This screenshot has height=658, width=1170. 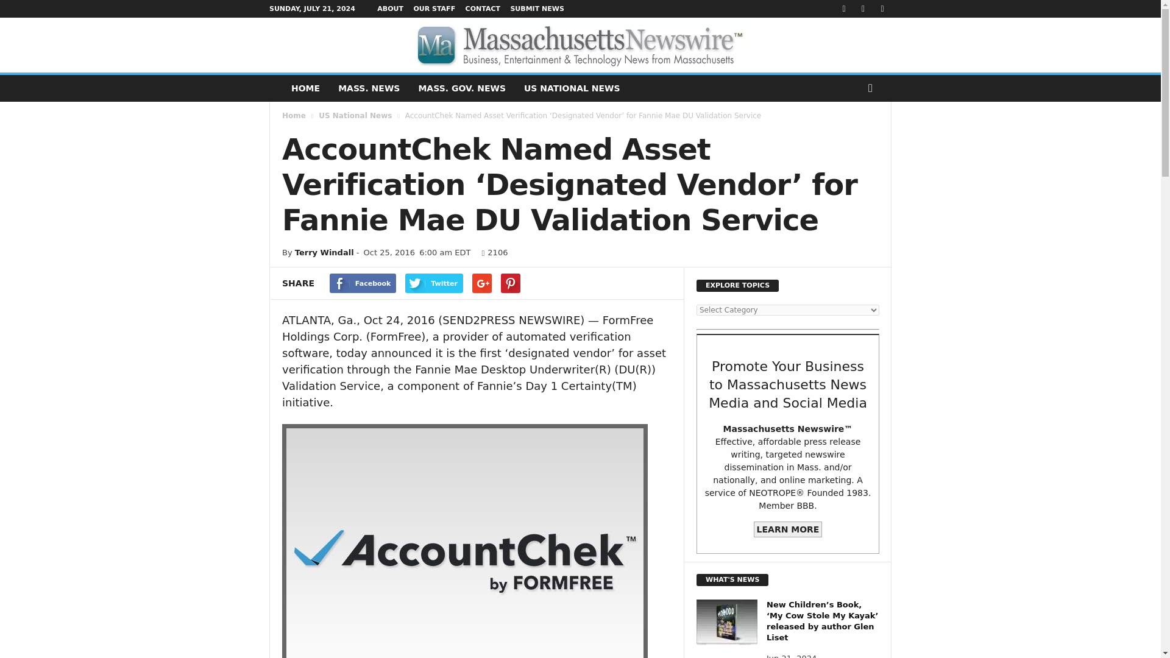 What do you see at coordinates (390, 9) in the screenshot?
I see `ABOUT` at bounding box center [390, 9].